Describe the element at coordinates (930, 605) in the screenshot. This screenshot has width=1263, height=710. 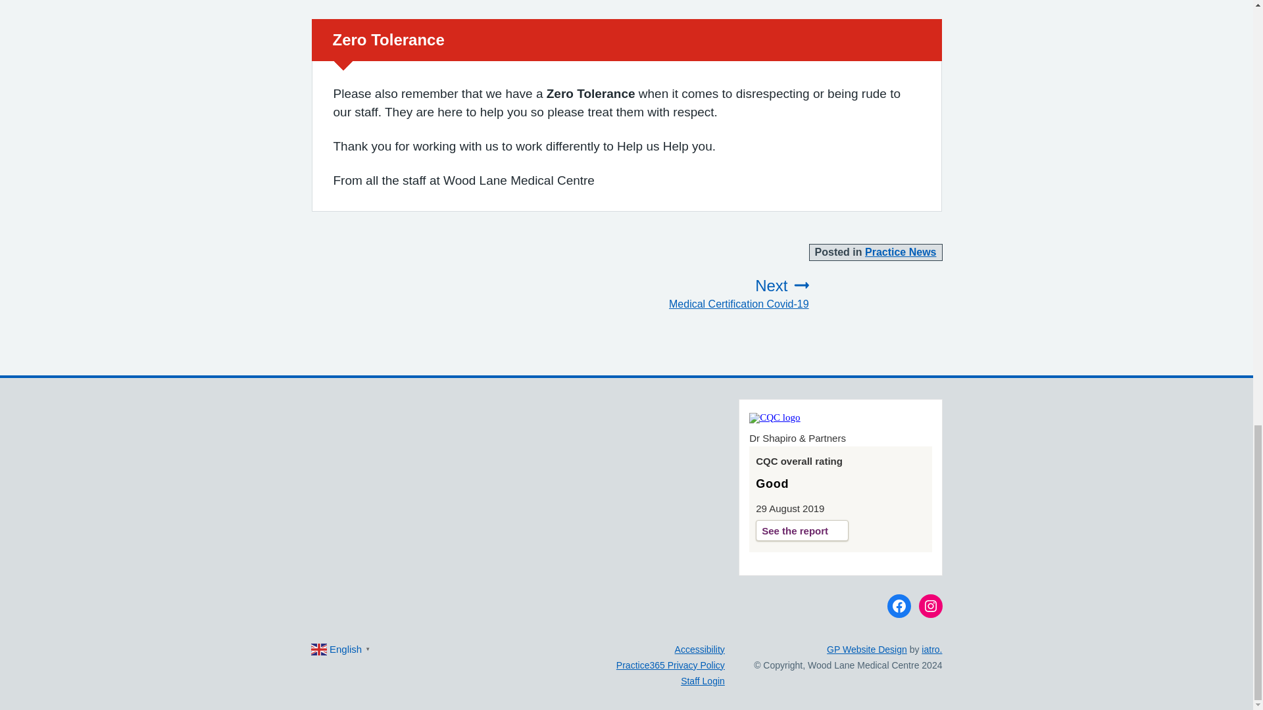
I see `See the report` at that location.